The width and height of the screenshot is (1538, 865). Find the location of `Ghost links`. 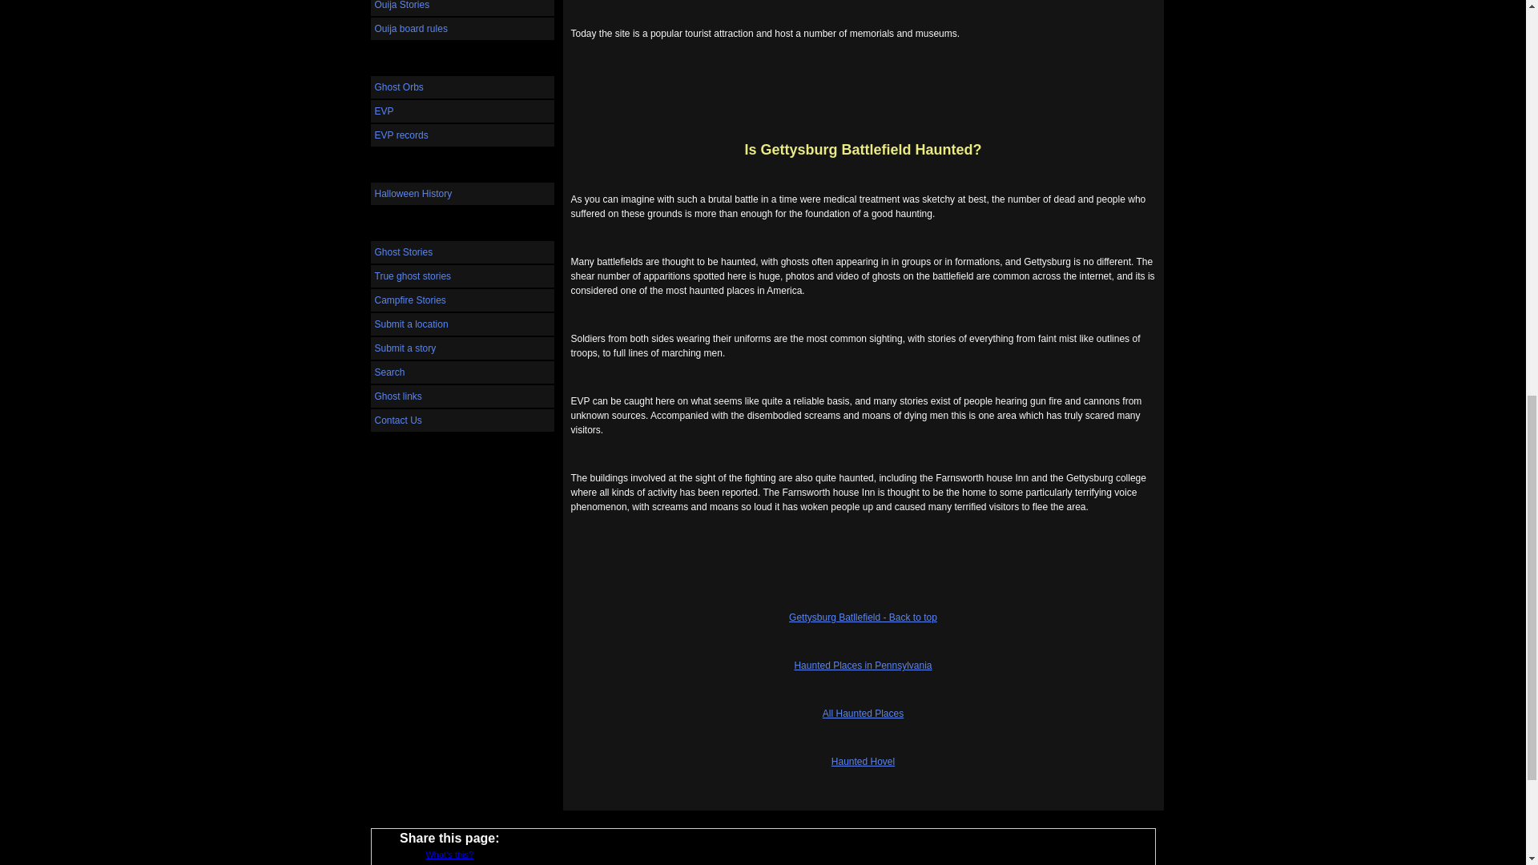

Ghost links is located at coordinates (461, 396).